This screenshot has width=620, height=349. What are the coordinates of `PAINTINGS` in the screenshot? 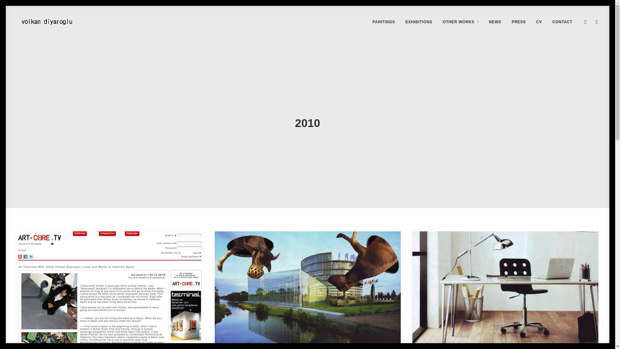 It's located at (383, 22).